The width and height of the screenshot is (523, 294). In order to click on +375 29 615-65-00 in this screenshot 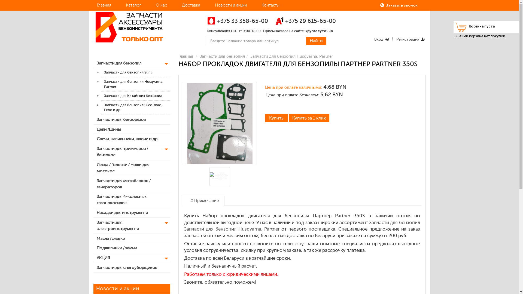, I will do `click(305, 21)`.